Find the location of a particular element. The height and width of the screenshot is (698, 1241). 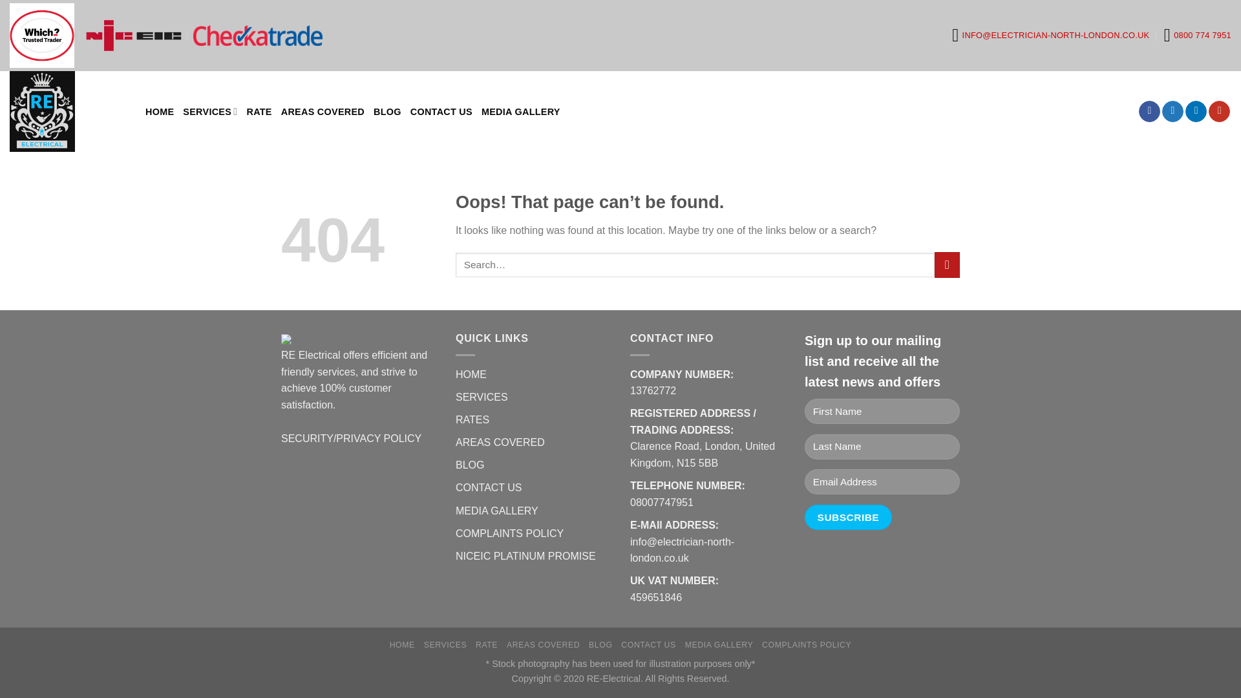

Subscribe is located at coordinates (848, 517).